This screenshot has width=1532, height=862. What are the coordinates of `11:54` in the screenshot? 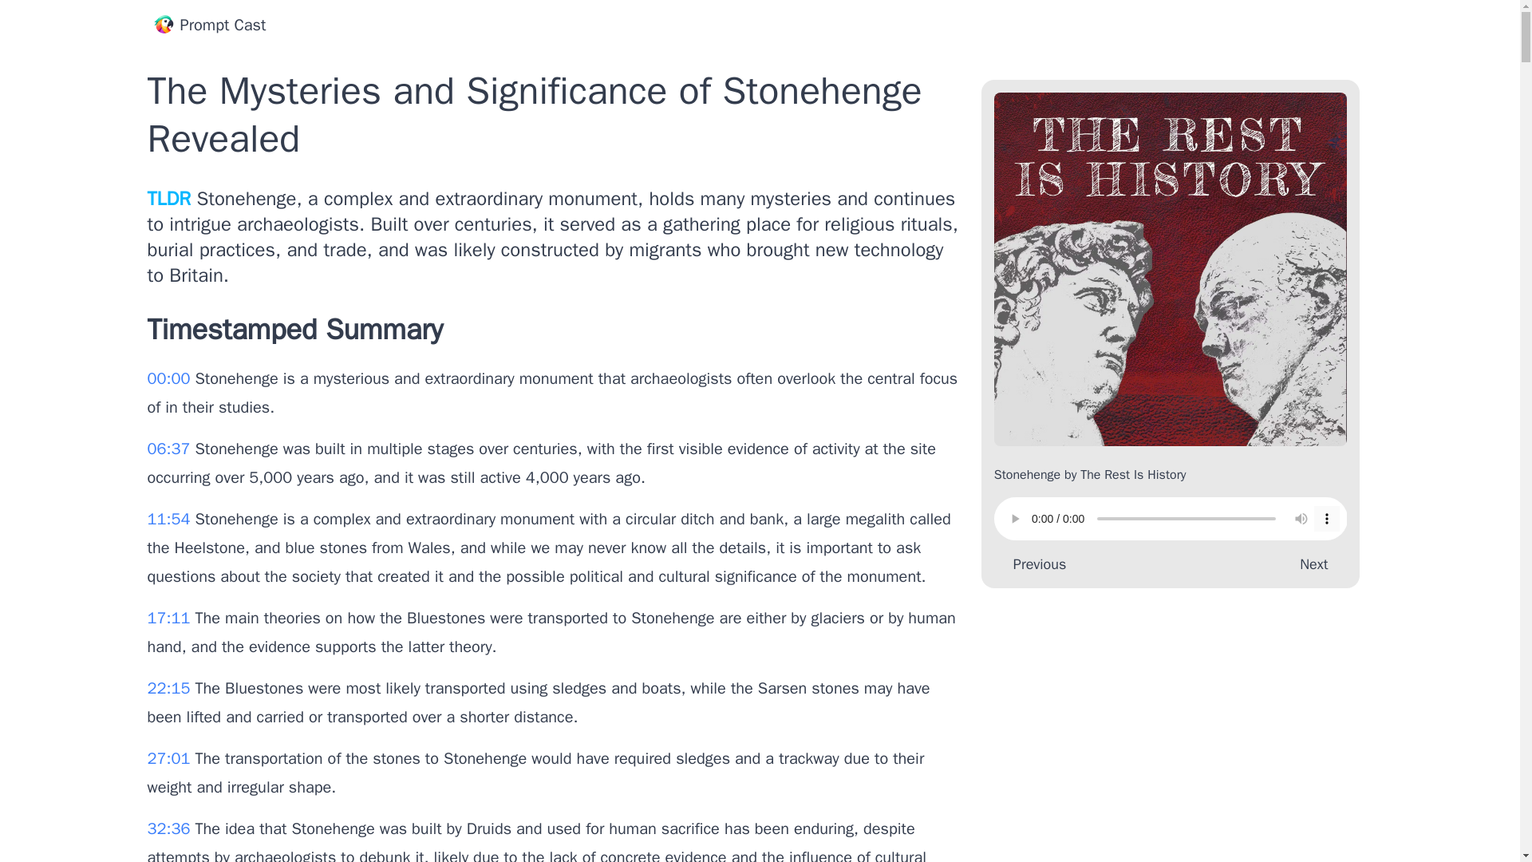 It's located at (171, 519).